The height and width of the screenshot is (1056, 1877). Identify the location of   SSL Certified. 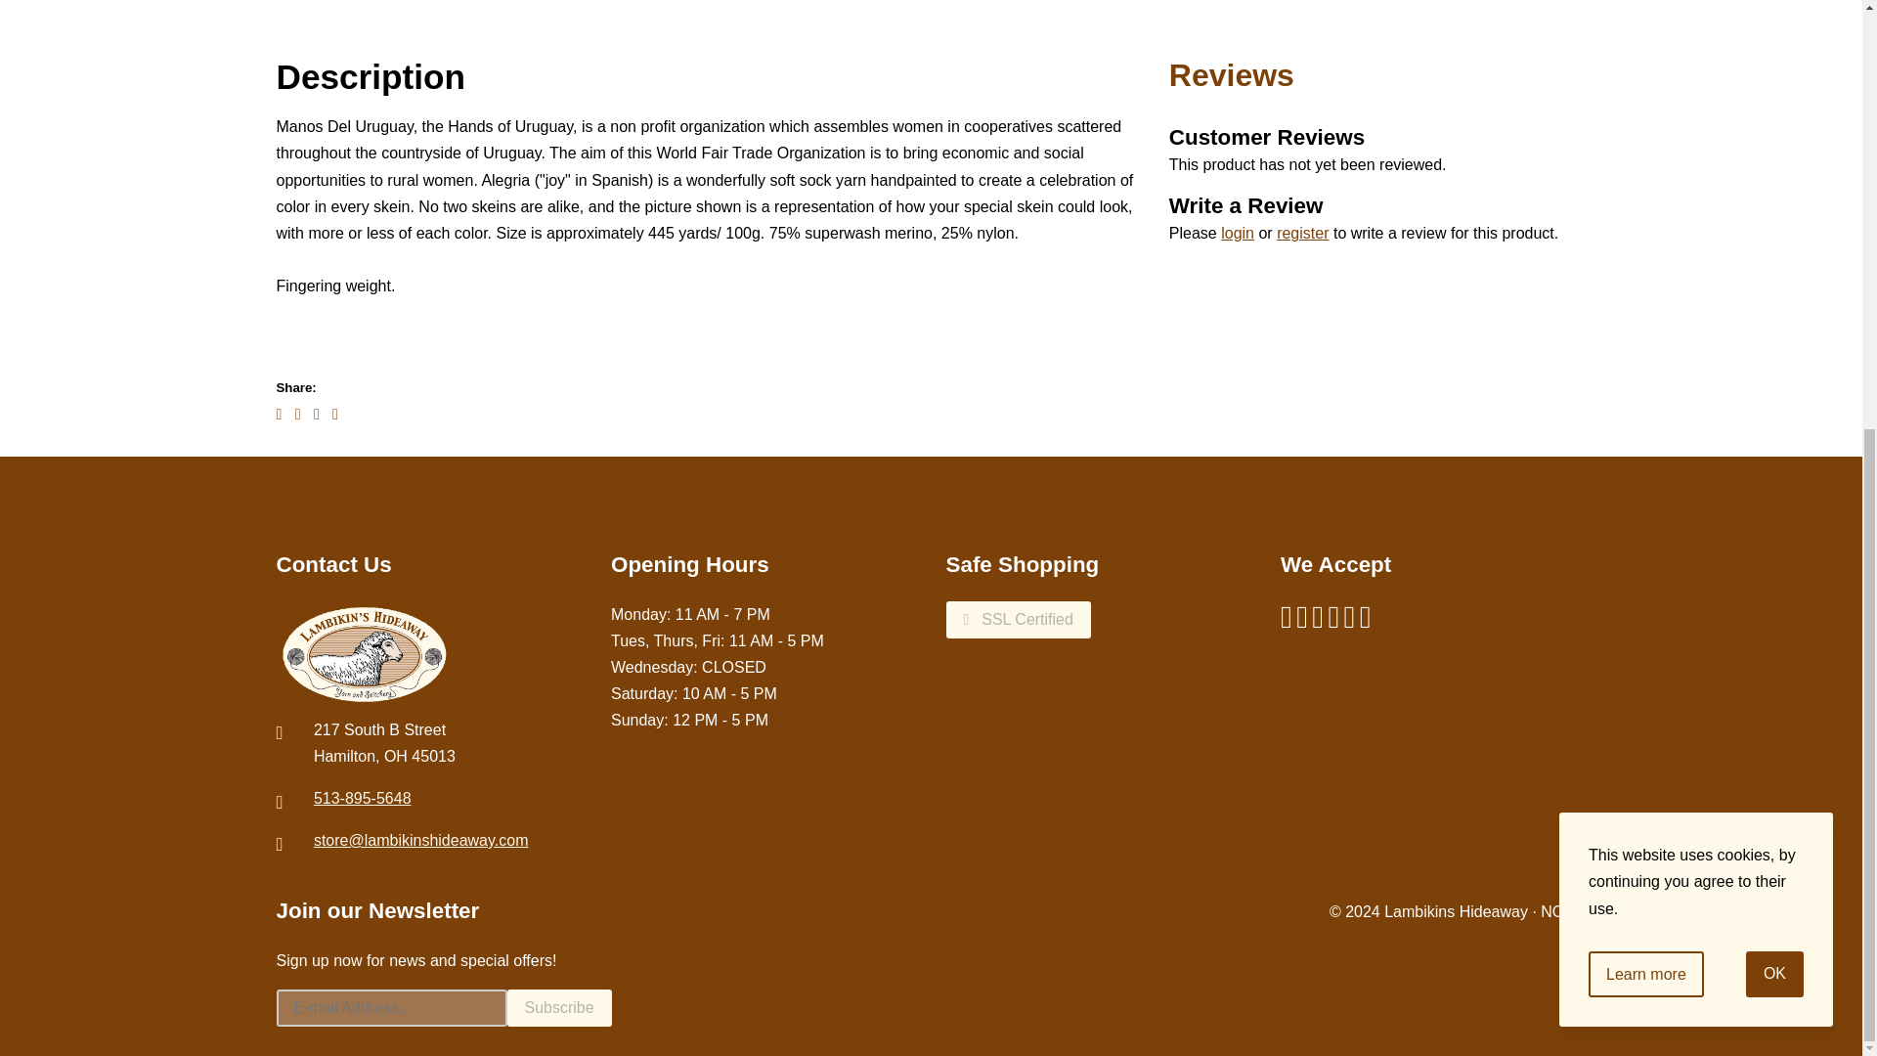
(1018, 620).